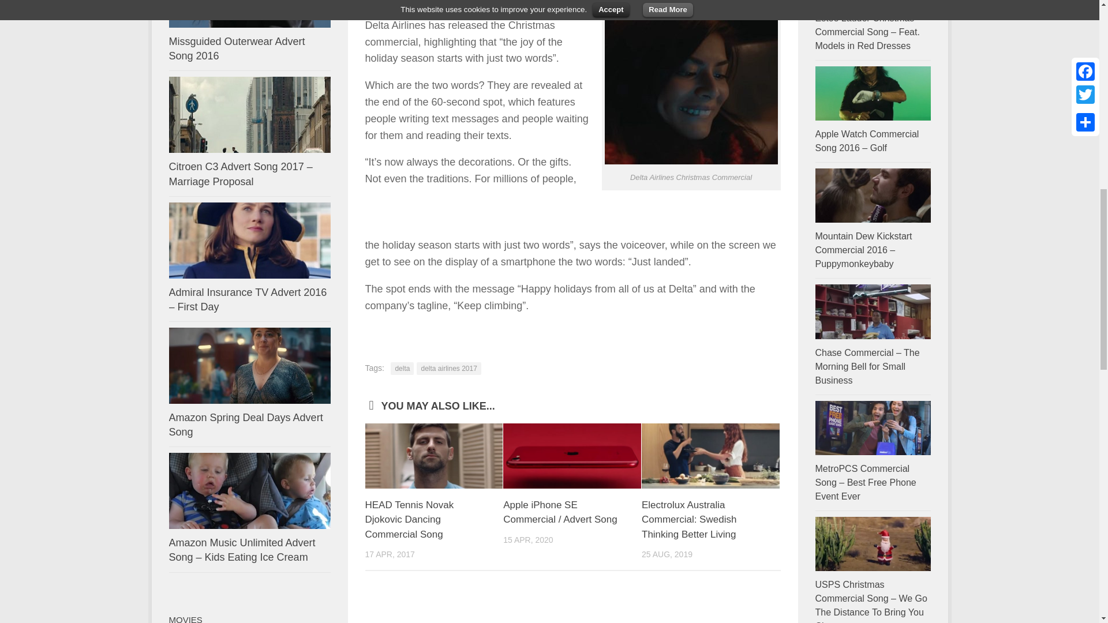  I want to click on Amazon Spring Deal Days Advert Song, so click(245, 425).